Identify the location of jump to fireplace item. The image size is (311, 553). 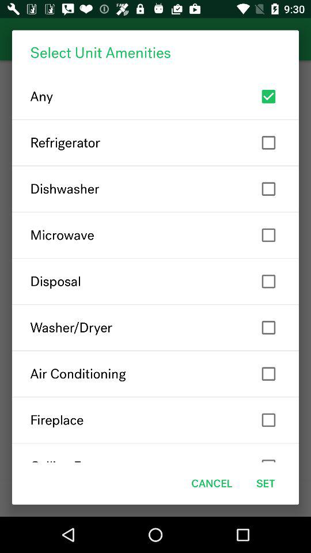
(155, 420).